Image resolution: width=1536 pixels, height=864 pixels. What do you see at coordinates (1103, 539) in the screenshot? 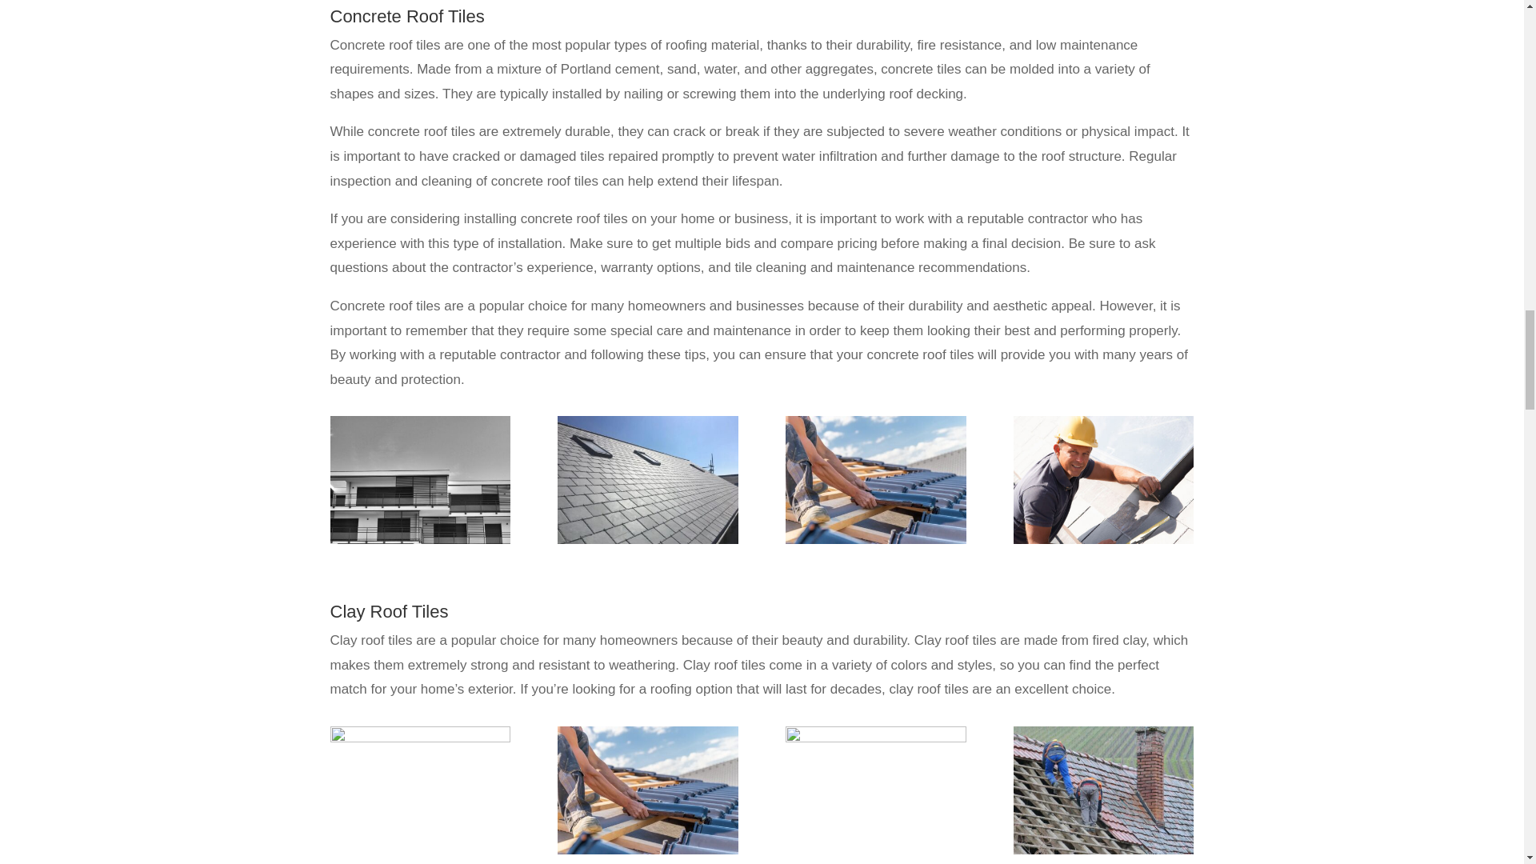
I see `taking roof measurement` at bounding box center [1103, 539].